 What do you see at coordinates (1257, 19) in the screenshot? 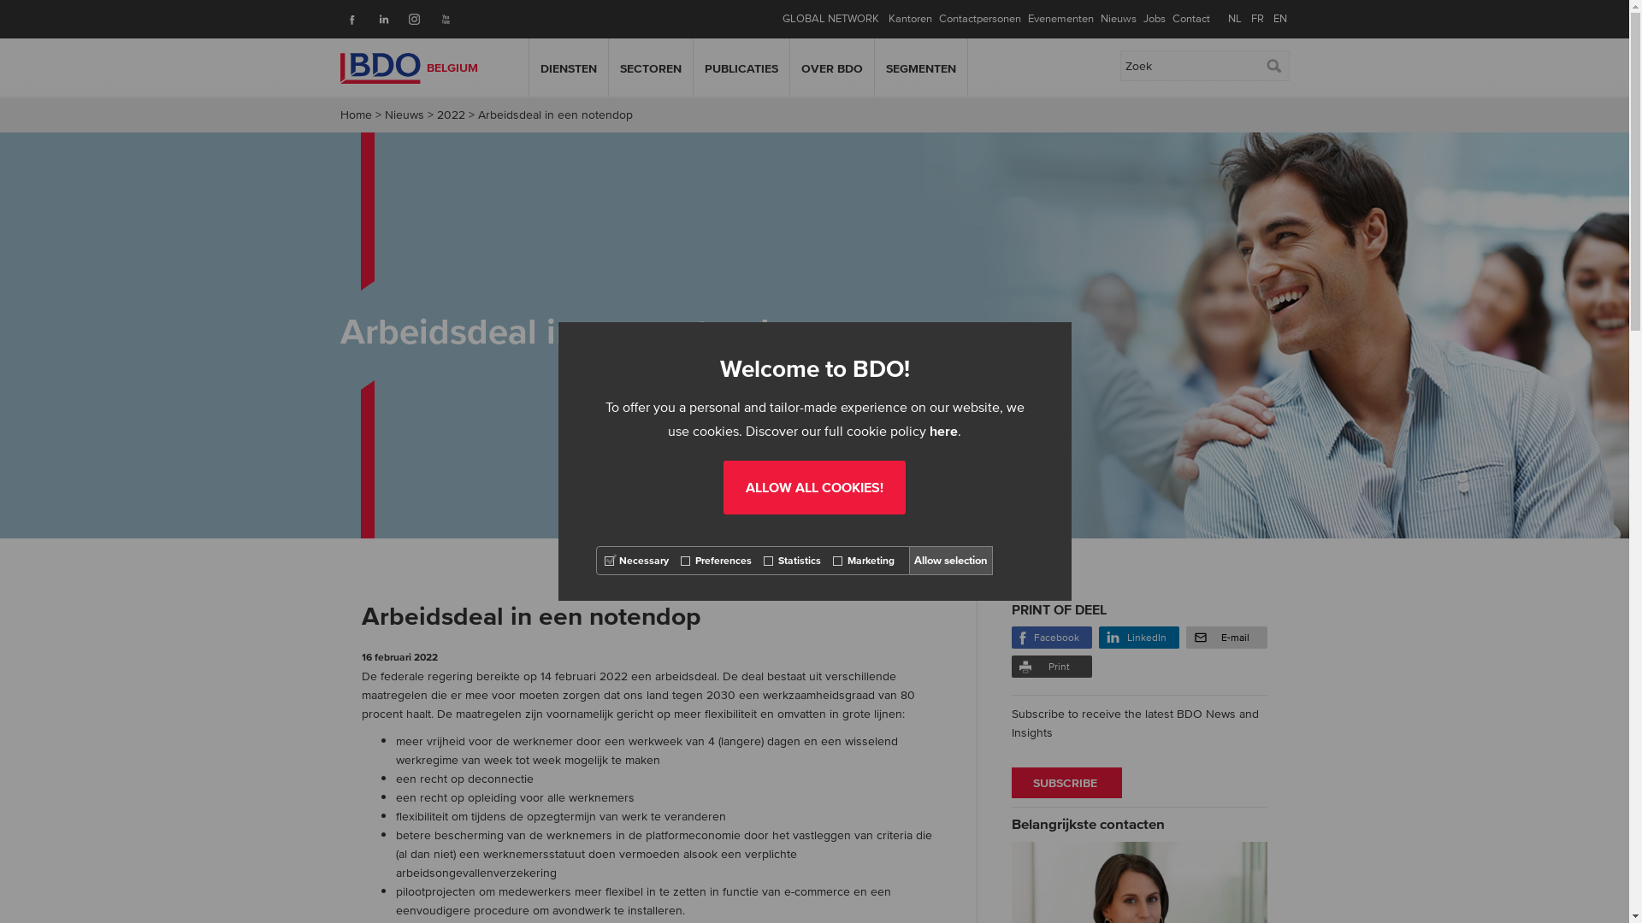
I see `FR` at bounding box center [1257, 19].